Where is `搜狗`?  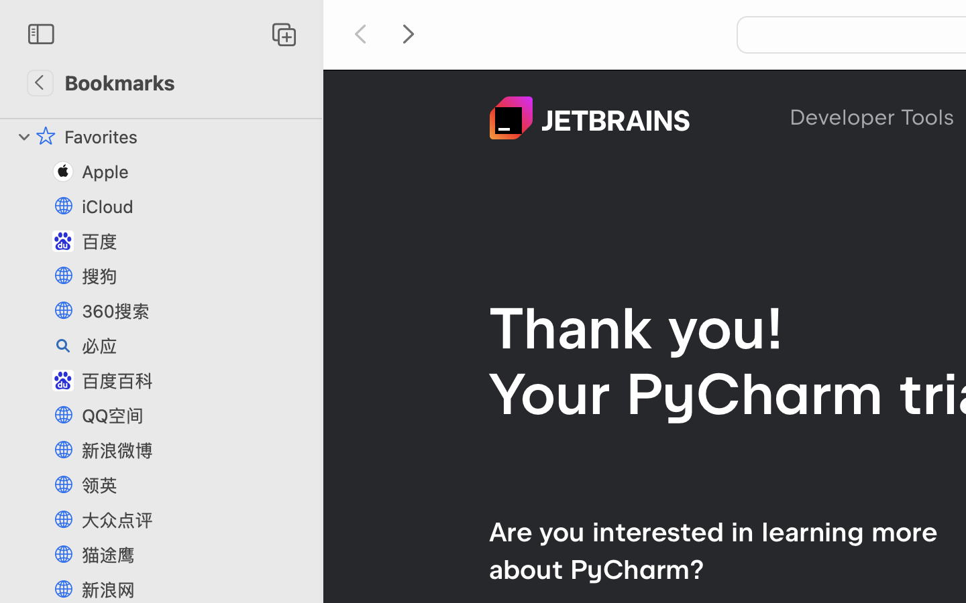
搜狗 is located at coordinates (195, 276).